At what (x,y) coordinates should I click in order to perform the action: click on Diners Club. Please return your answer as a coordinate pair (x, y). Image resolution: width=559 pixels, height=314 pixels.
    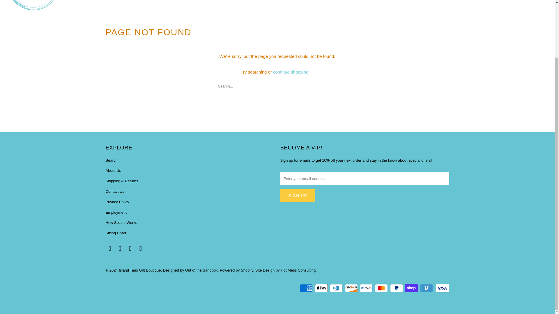
    Looking at the image, I should click on (337, 288).